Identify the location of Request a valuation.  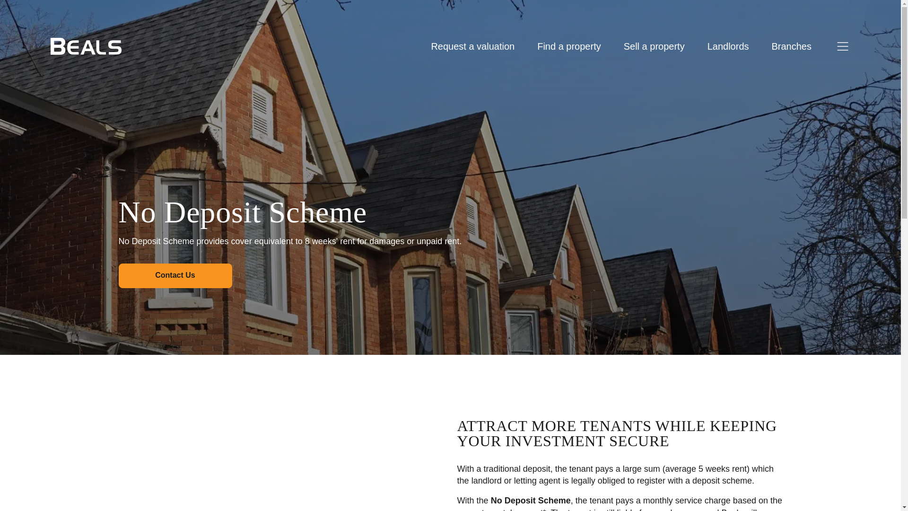
(472, 46).